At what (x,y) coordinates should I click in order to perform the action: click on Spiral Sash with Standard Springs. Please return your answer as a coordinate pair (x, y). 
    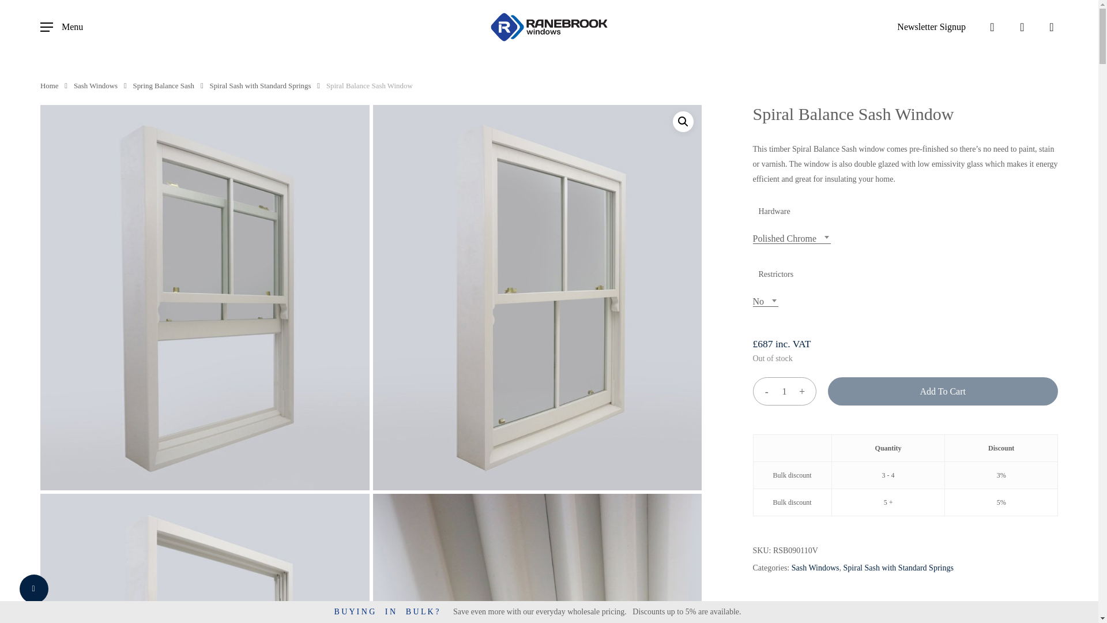
    Looking at the image, I should click on (261, 85).